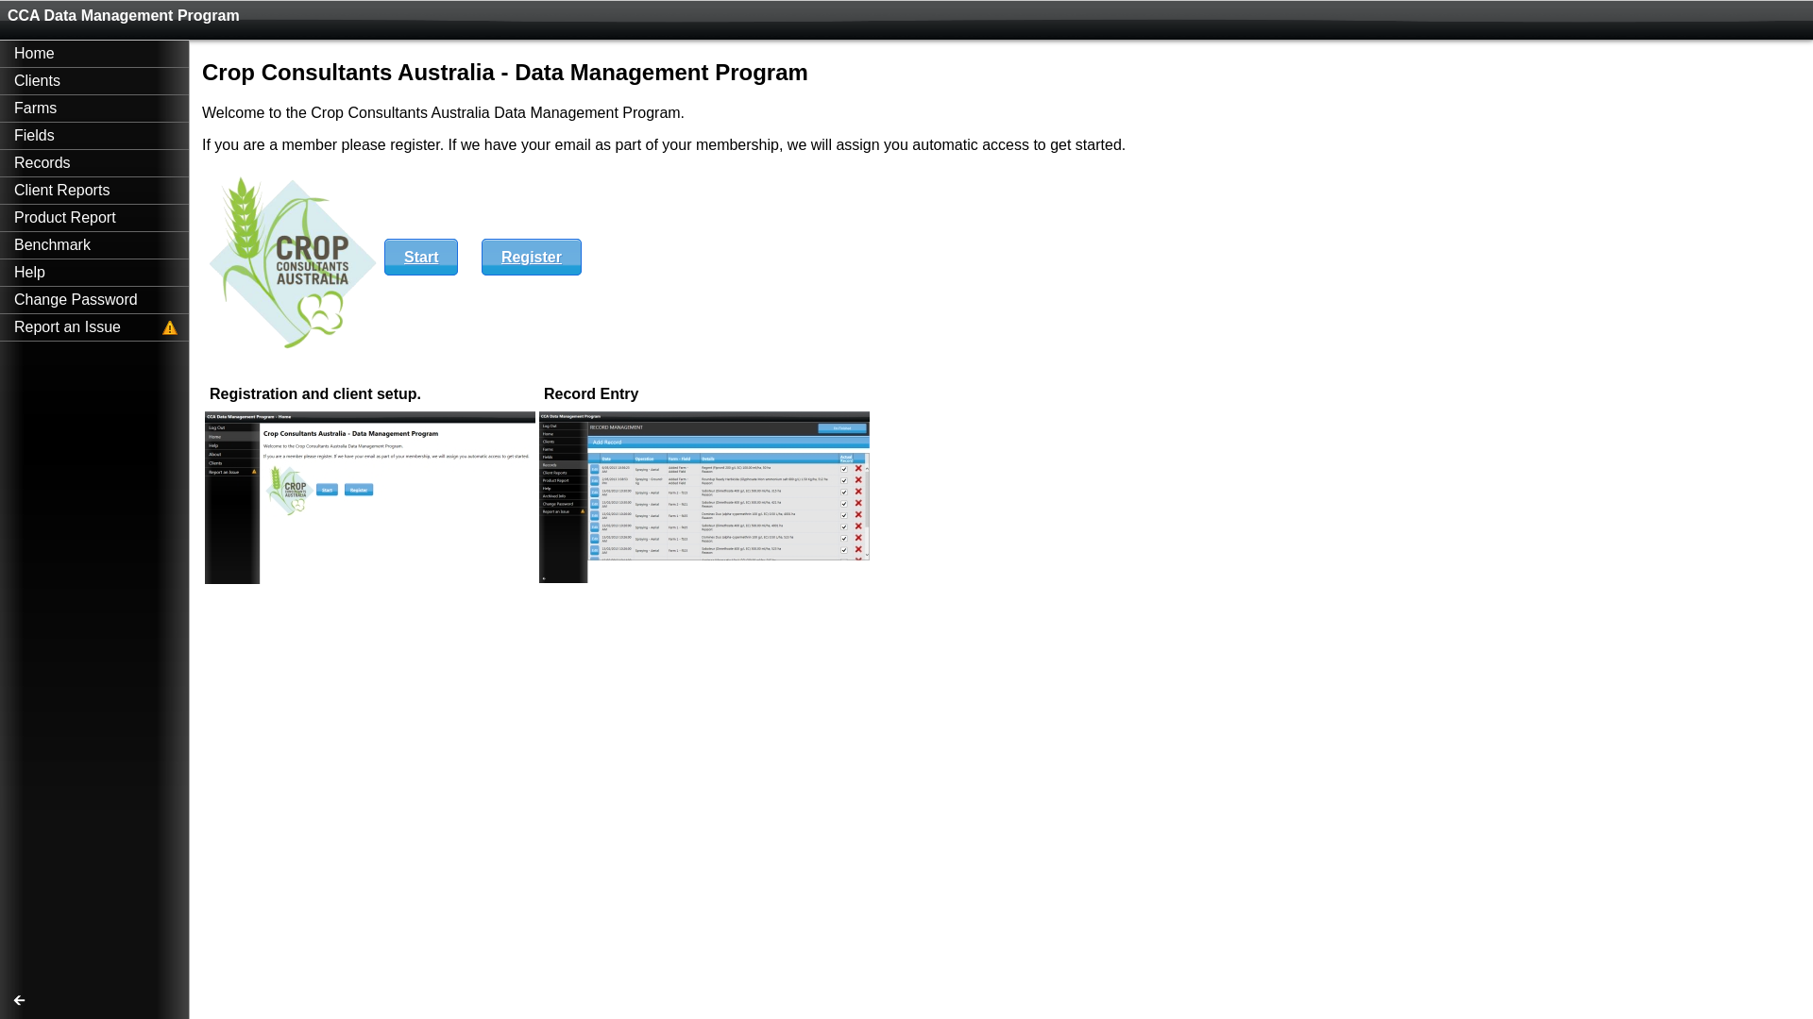  What do you see at coordinates (94, 218) in the screenshot?
I see `Product Report` at bounding box center [94, 218].